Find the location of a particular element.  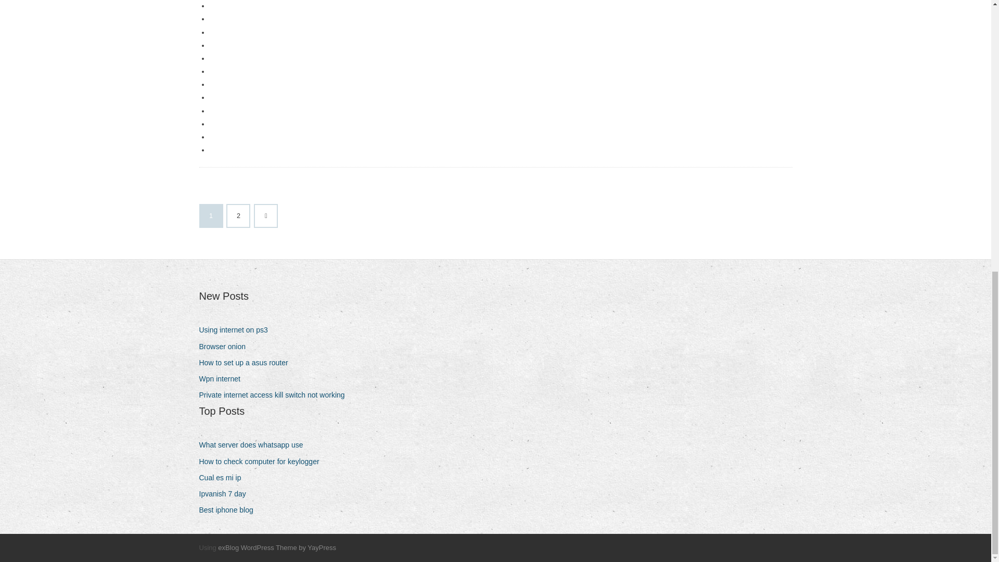

Private internet access kill switch not working is located at coordinates (276, 395).